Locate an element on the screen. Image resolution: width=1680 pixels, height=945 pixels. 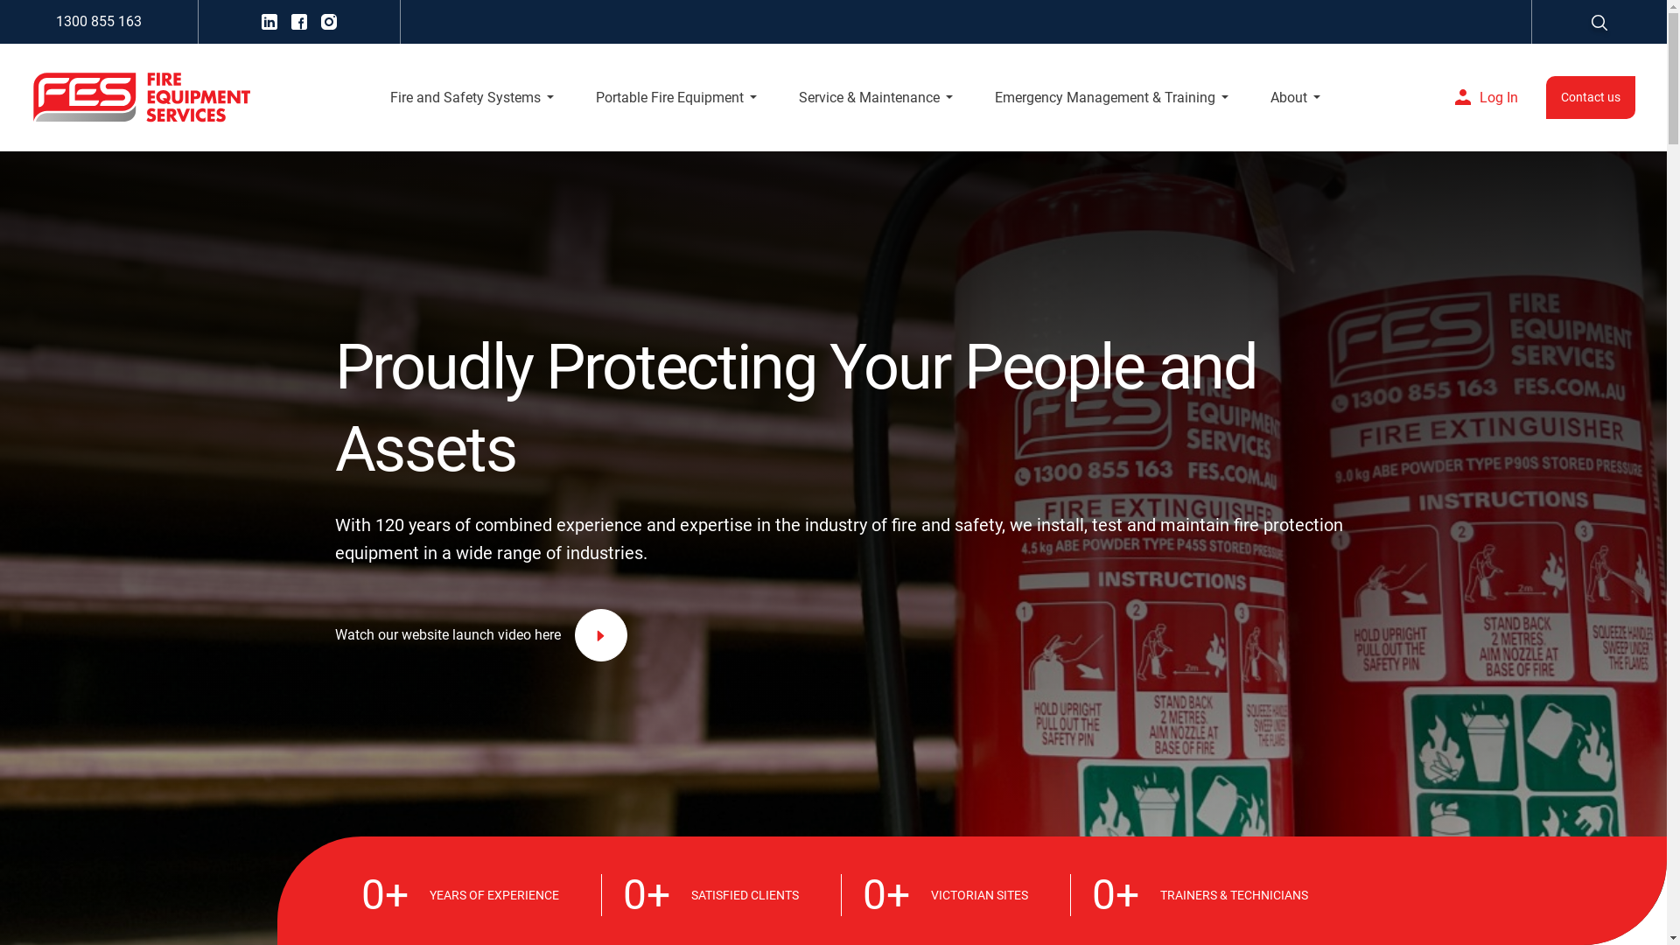
Service & Maintenance is located at coordinates (876, 98).